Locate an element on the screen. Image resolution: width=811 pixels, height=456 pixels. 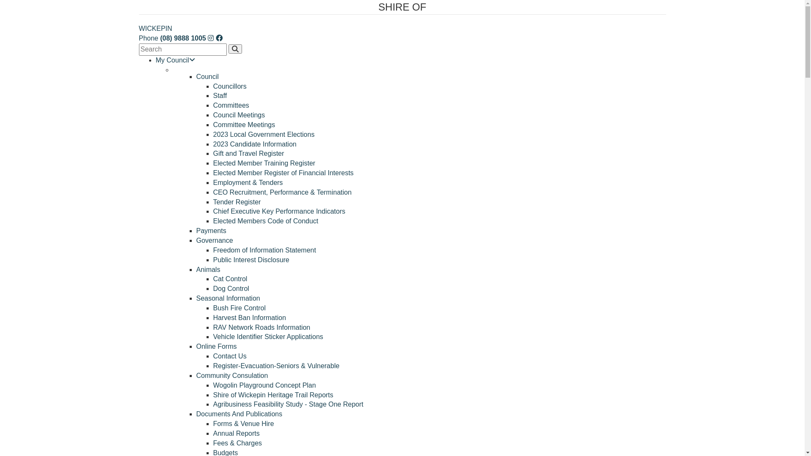
Contact Us is located at coordinates (230, 356).